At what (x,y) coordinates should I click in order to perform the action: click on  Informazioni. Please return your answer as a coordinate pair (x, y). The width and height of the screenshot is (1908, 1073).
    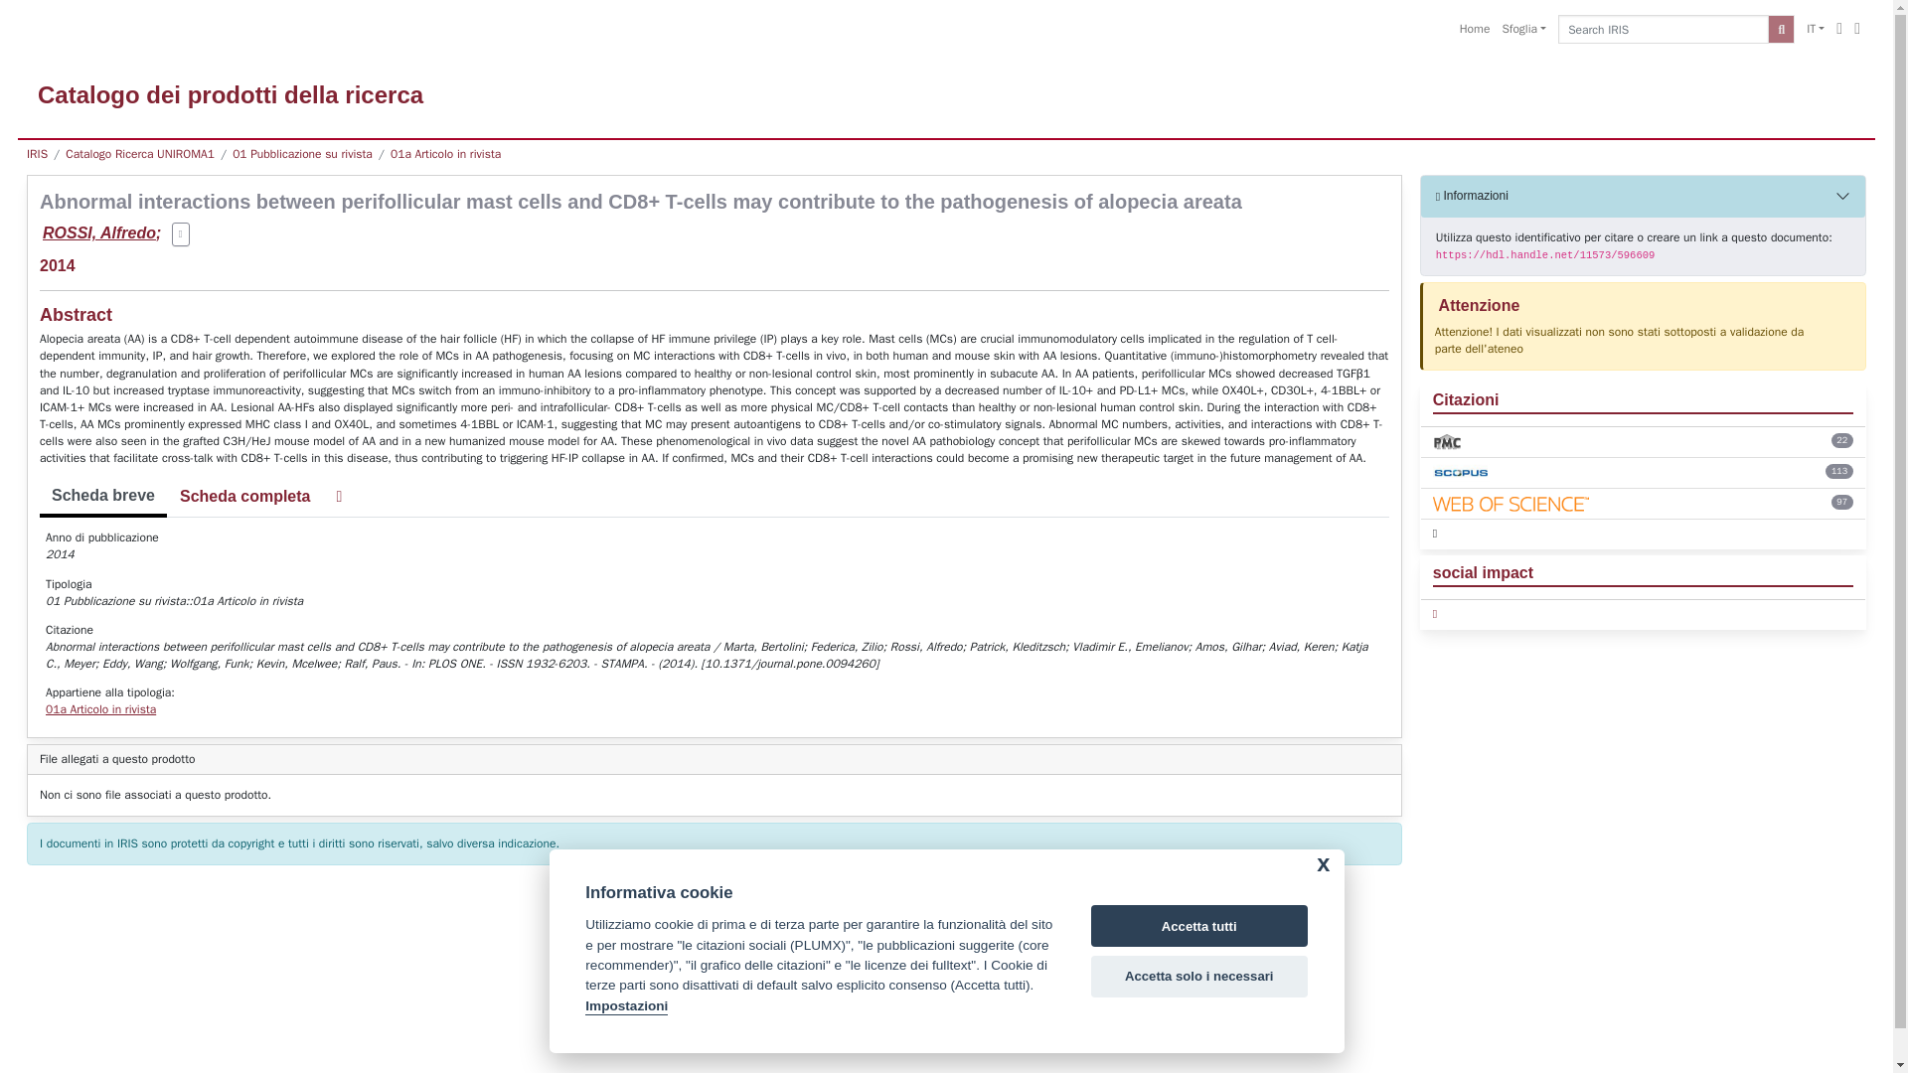
    Looking at the image, I should click on (1644, 197).